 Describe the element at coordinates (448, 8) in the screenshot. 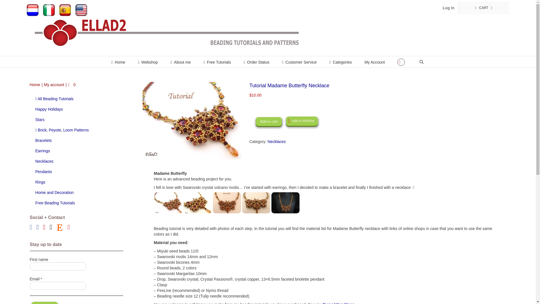

I see `Log In` at that location.